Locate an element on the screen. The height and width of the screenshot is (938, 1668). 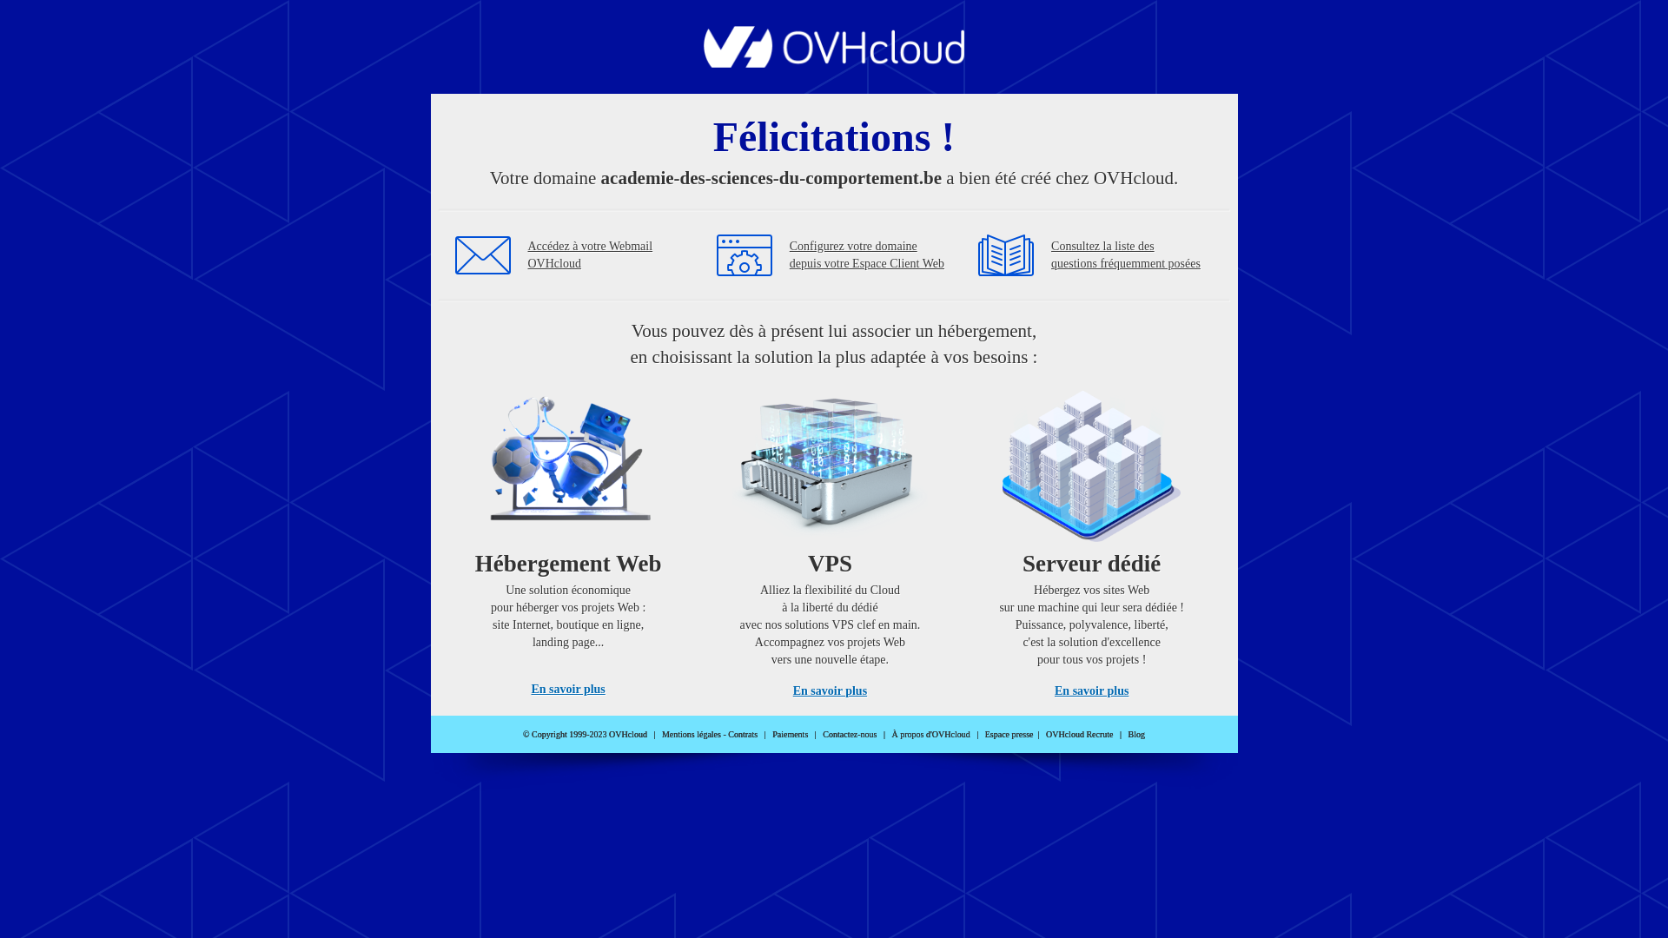
En savoir plus is located at coordinates (831, 691).